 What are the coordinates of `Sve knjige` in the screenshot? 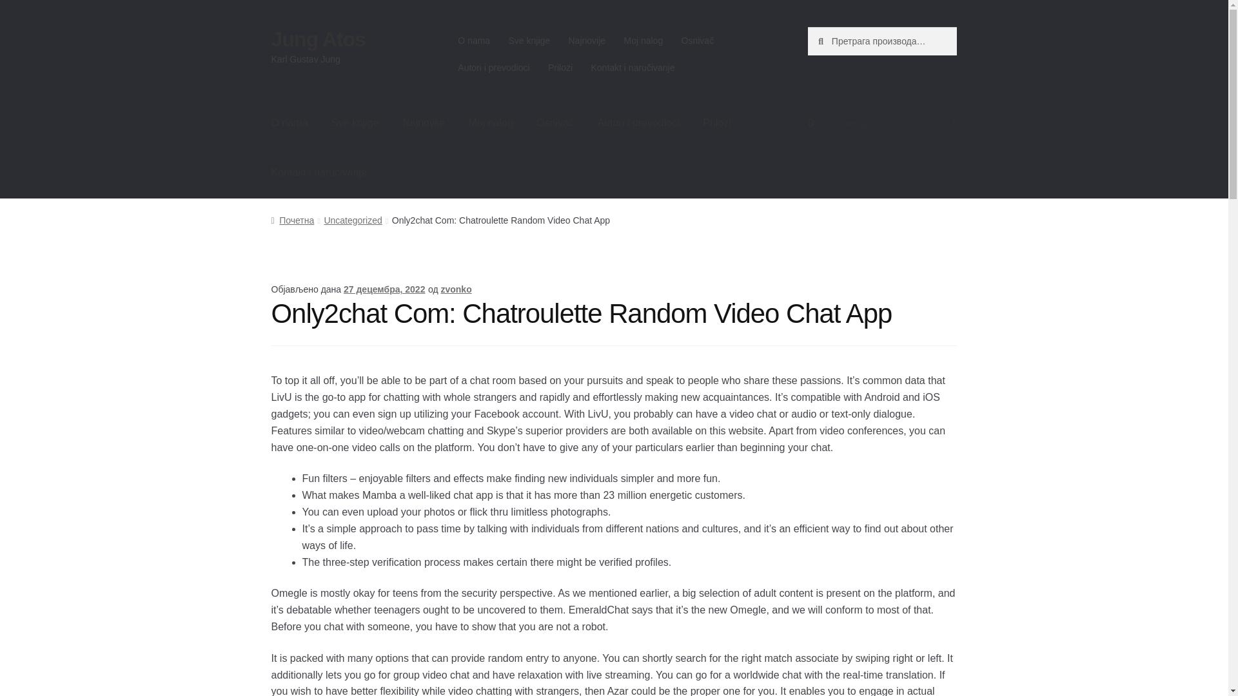 It's located at (529, 41).